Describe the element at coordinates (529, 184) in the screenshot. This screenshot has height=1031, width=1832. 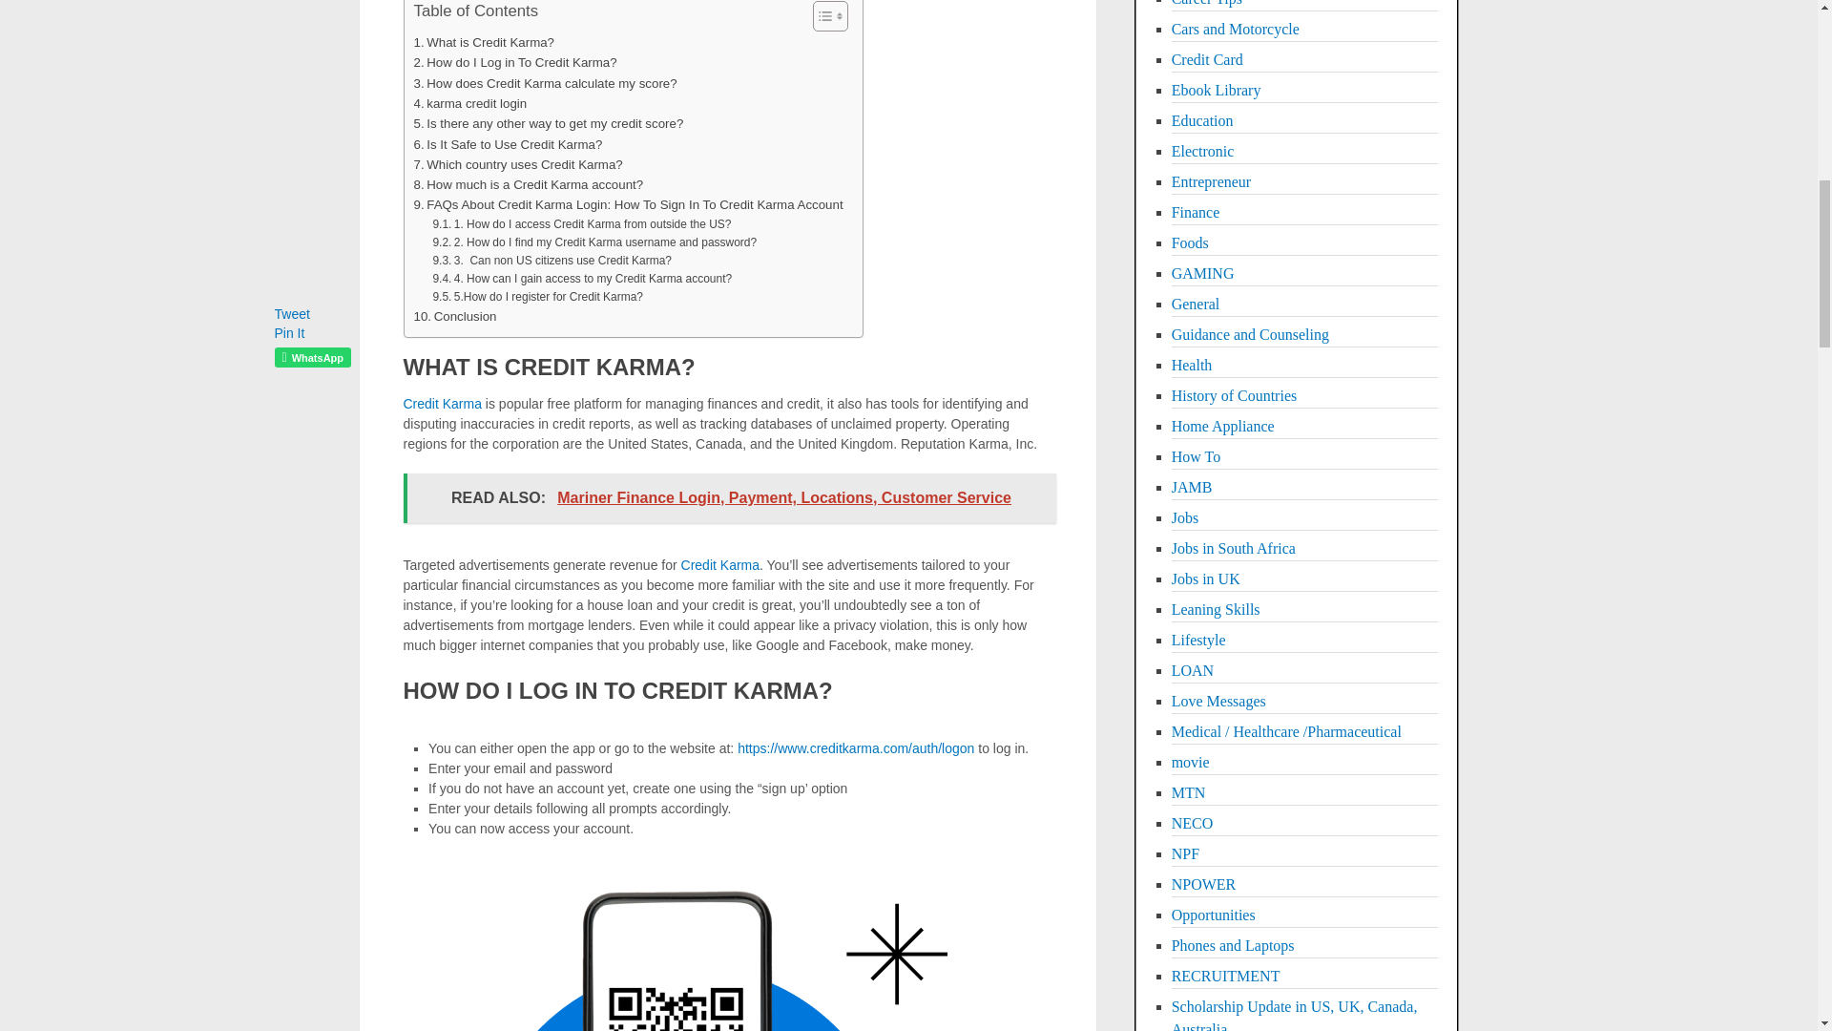
I see `How much is a Credit Karma account?` at that location.